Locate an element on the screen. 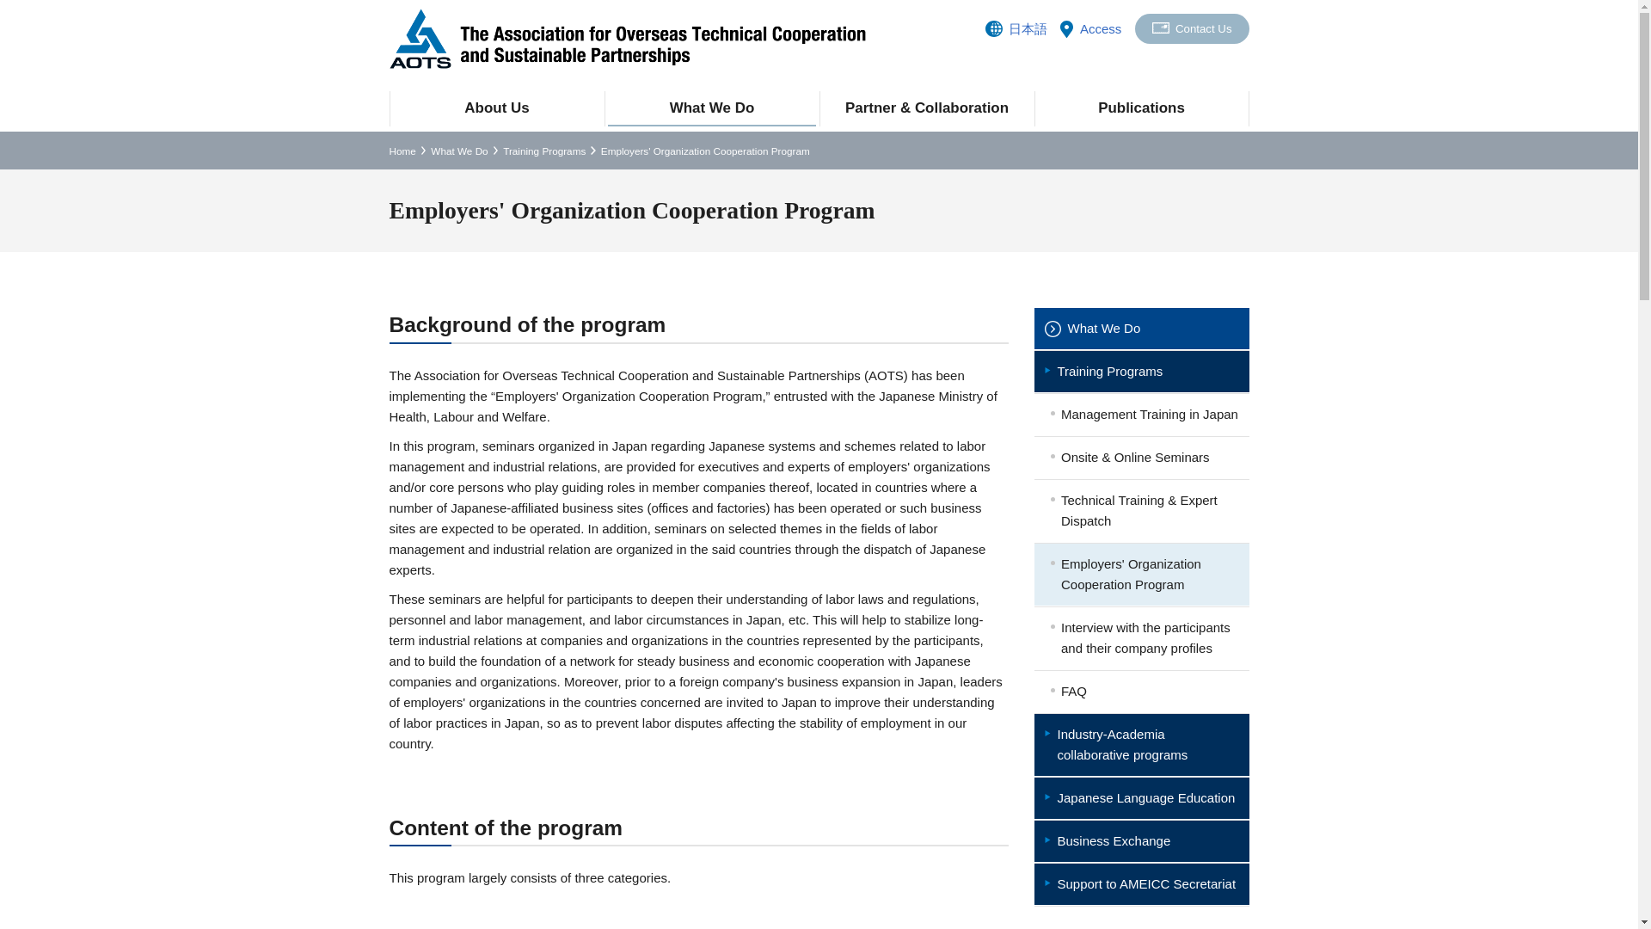 This screenshot has height=929, width=1651. Publications is located at coordinates (1141, 108).